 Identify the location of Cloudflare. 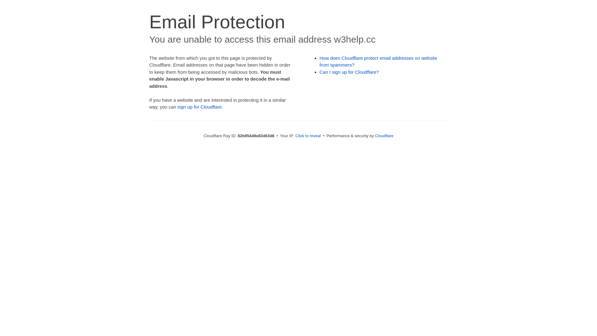
(384, 136).